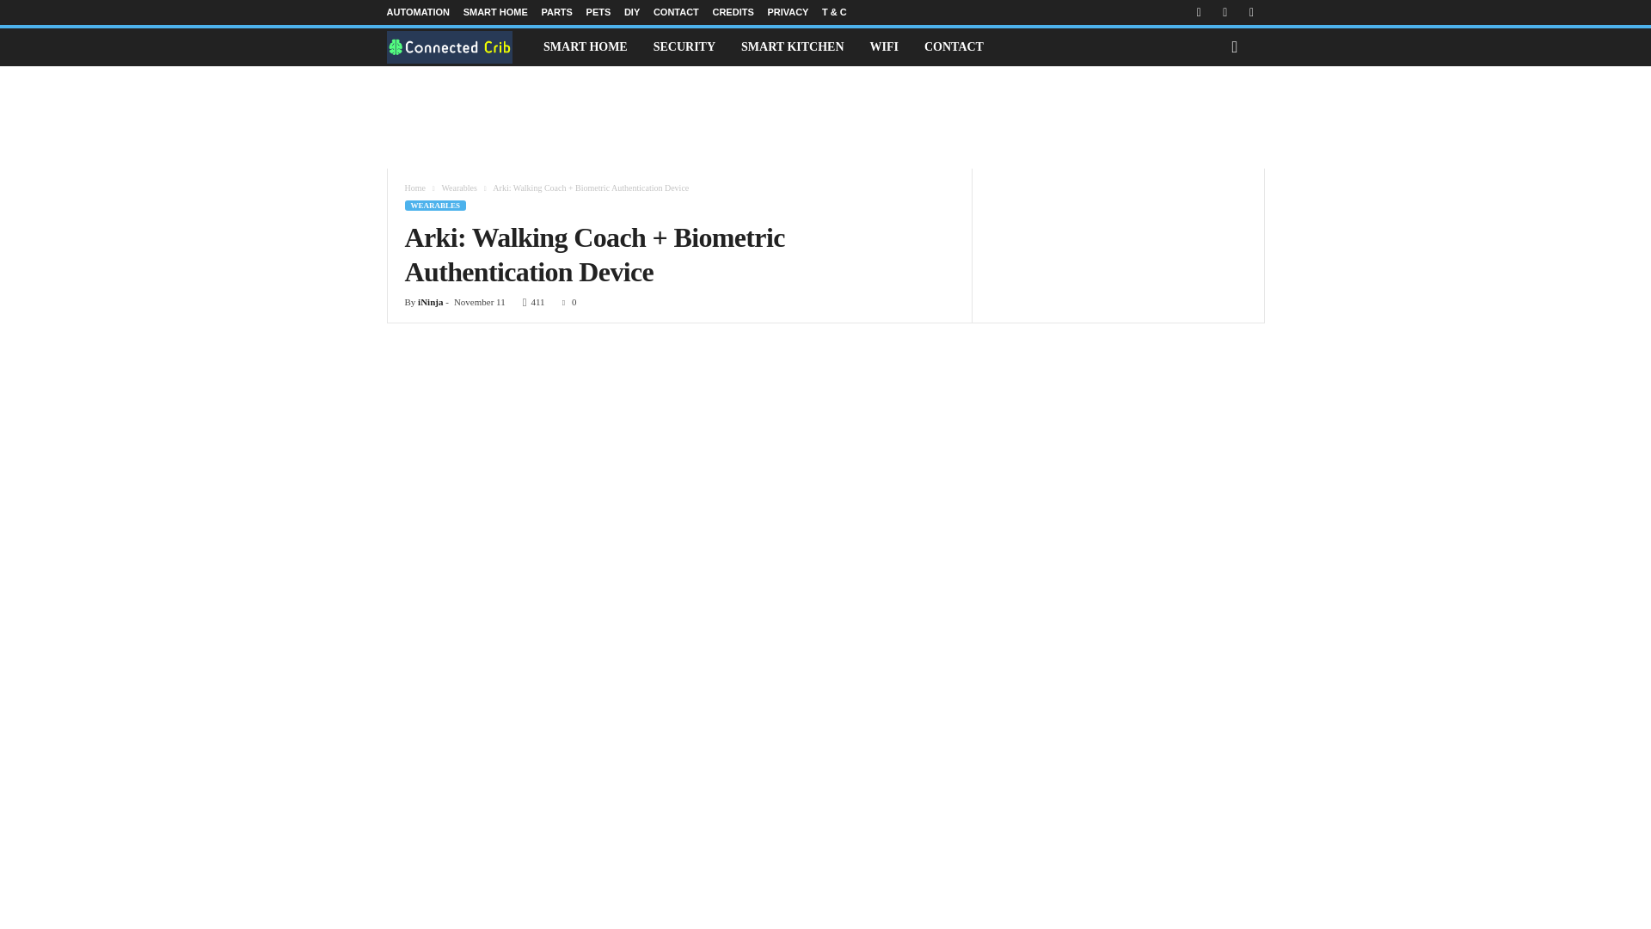 Image resolution: width=1651 pixels, height=929 pixels. I want to click on SMART HOME, so click(495, 12).